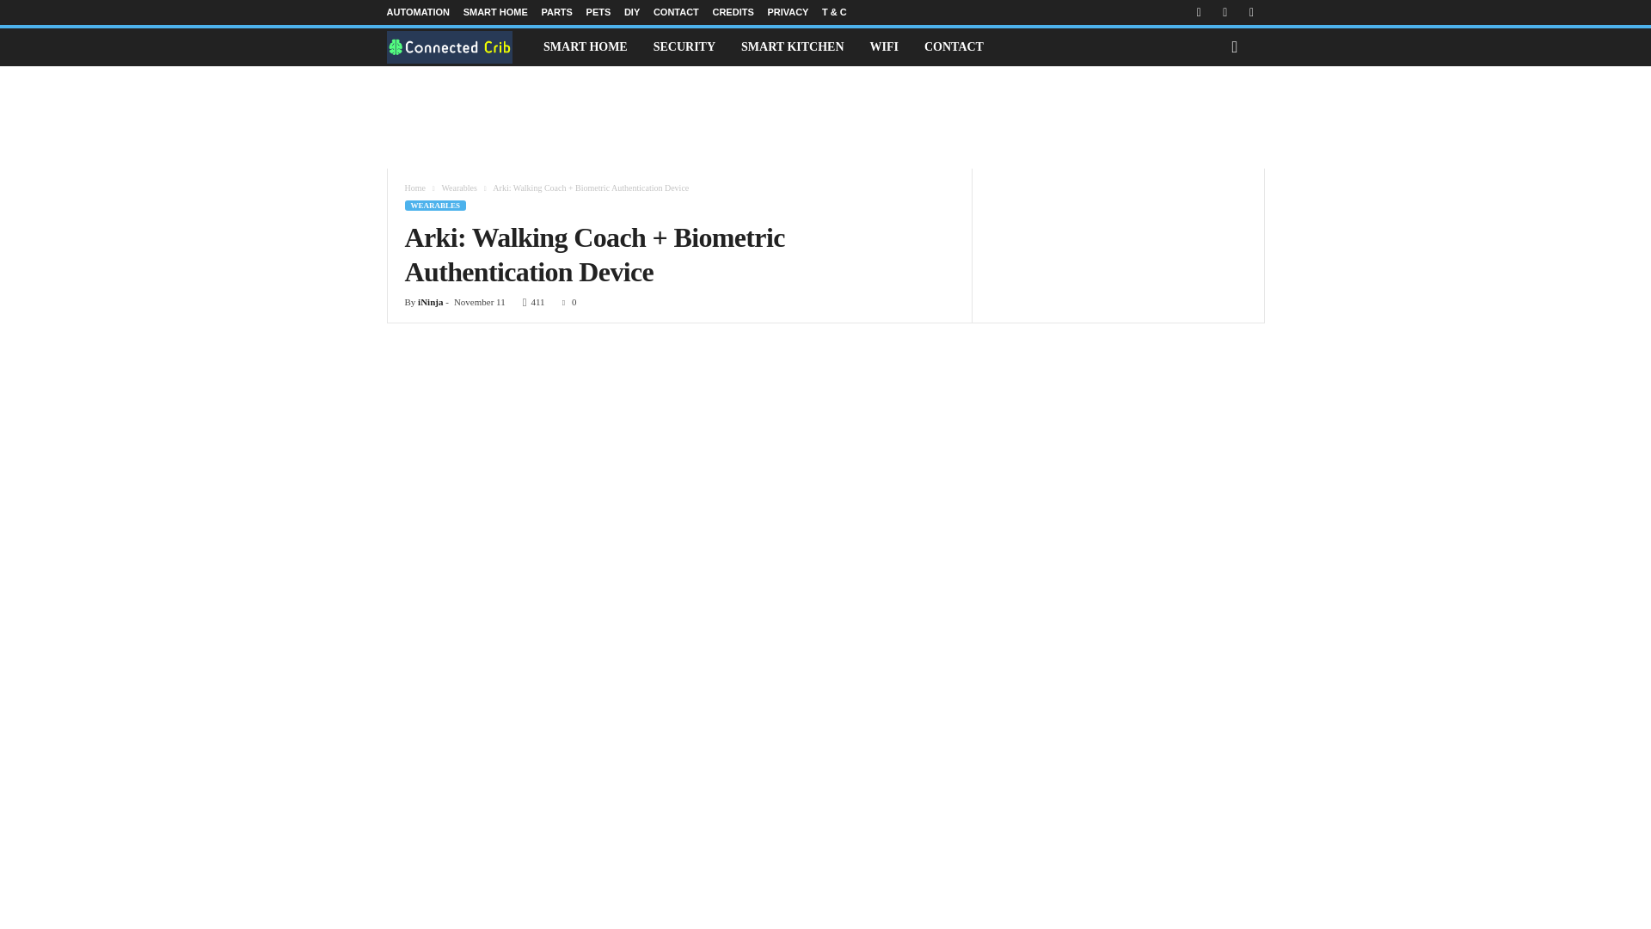 Image resolution: width=1651 pixels, height=929 pixels. I want to click on SMART HOME, so click(495, 12).